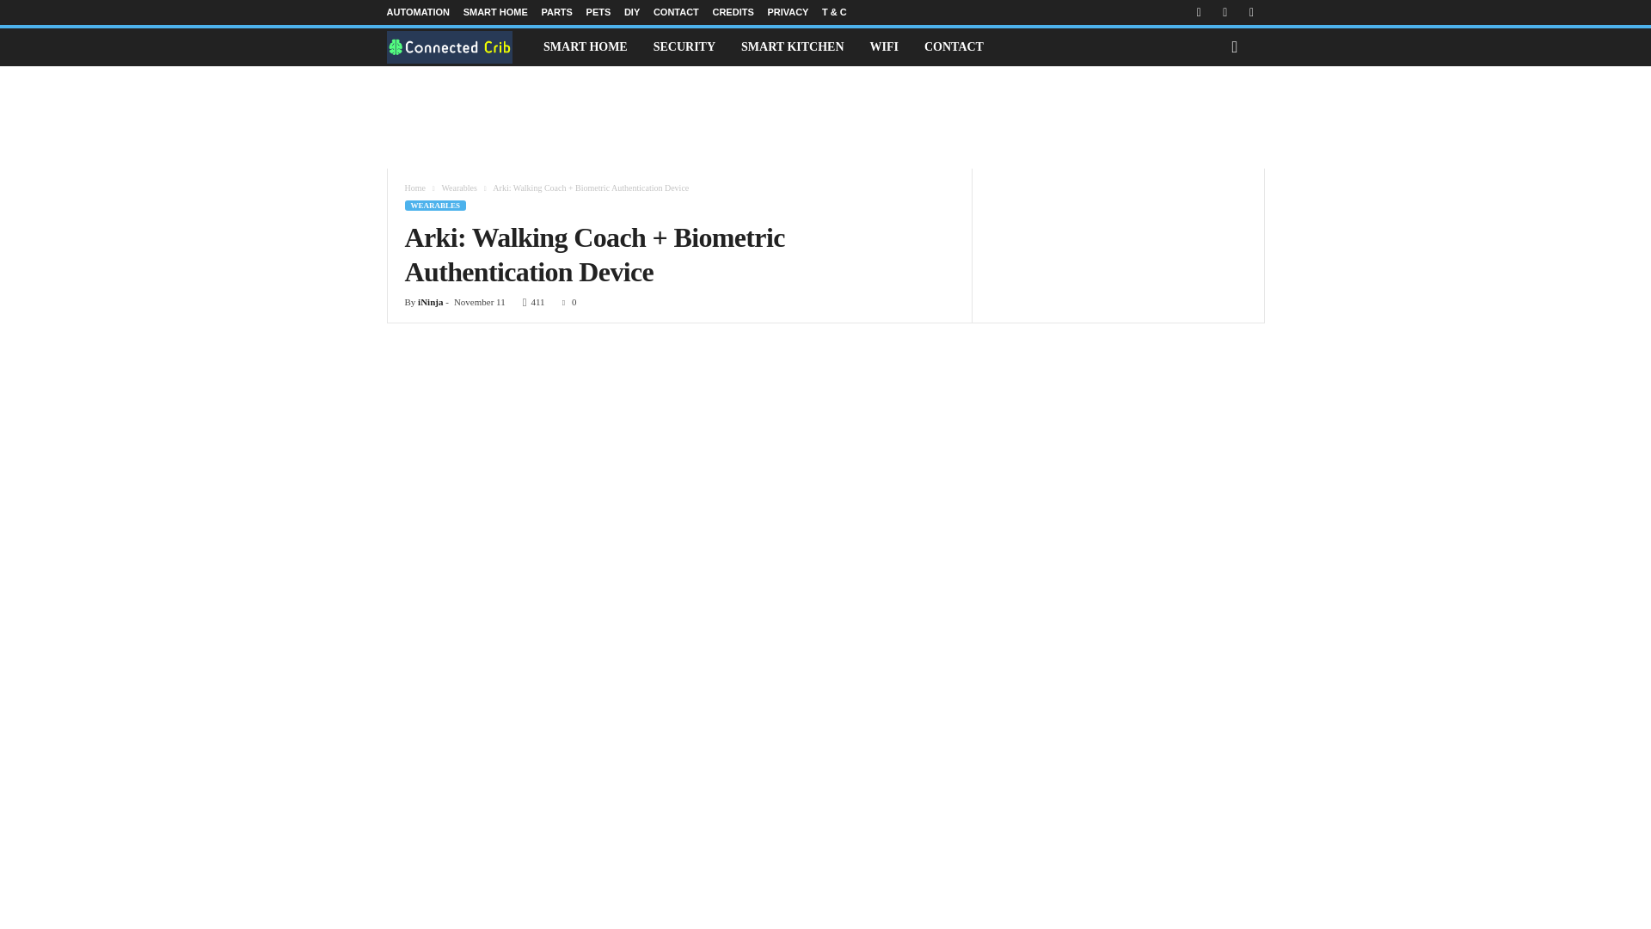 Image resolution: width=1651 pixels, height=929 pixels. I want to click on SMART HOME, so click(495, 12).